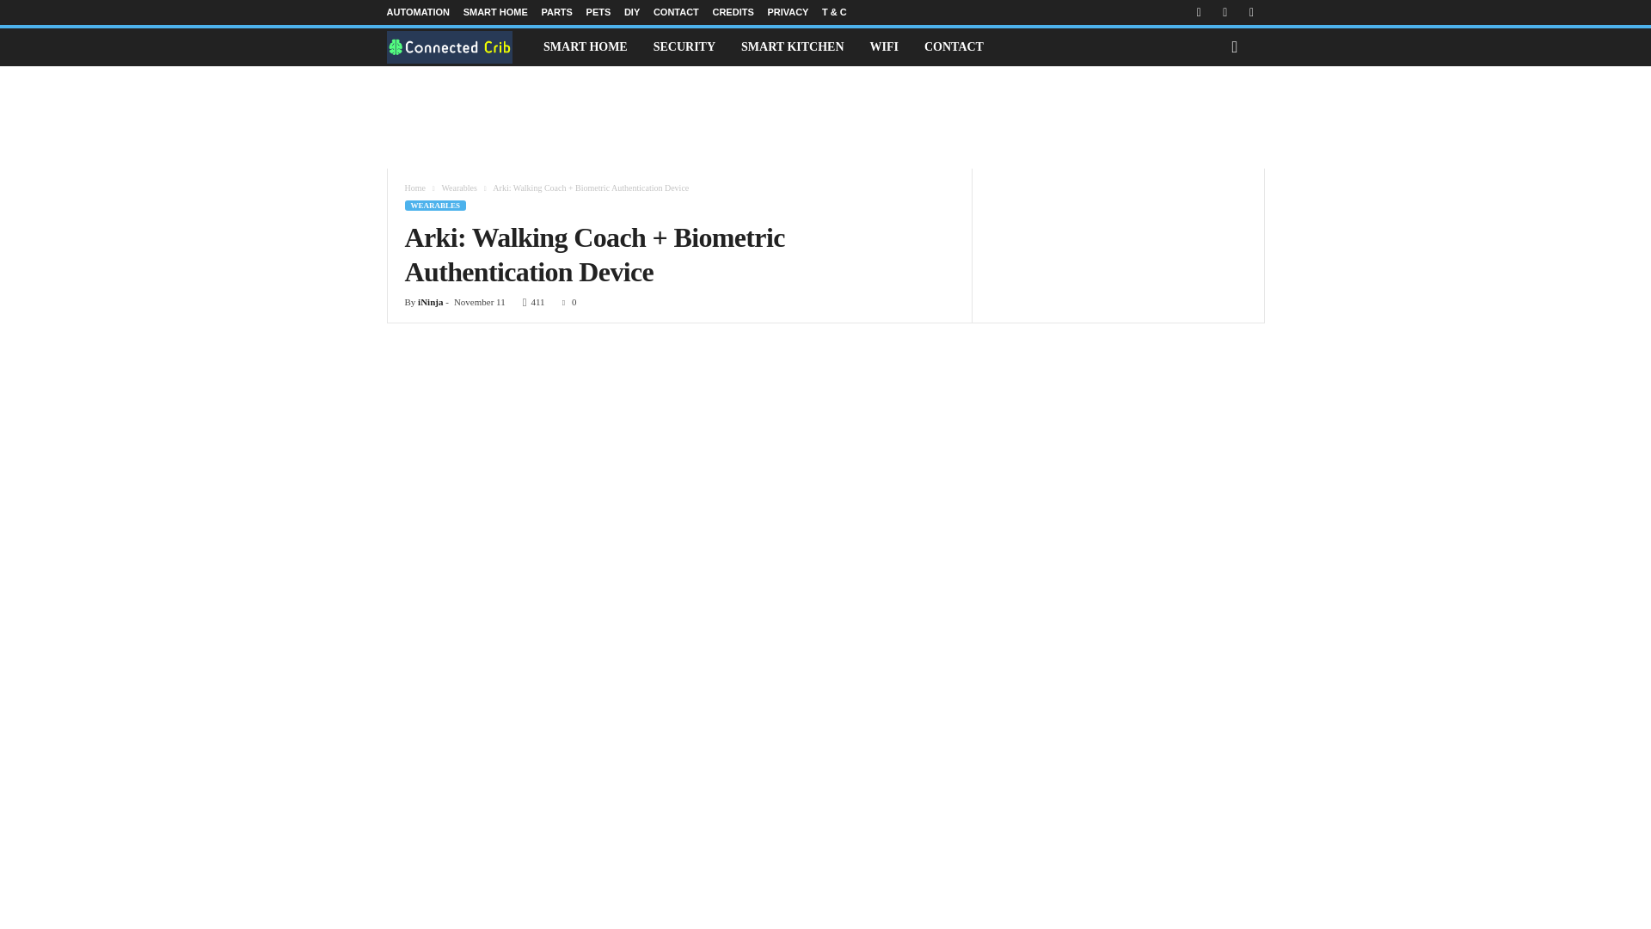 Image resolution: width=1651 pixels, height=929 pixels. I want to click on SMART HOME, so click(495, 12).